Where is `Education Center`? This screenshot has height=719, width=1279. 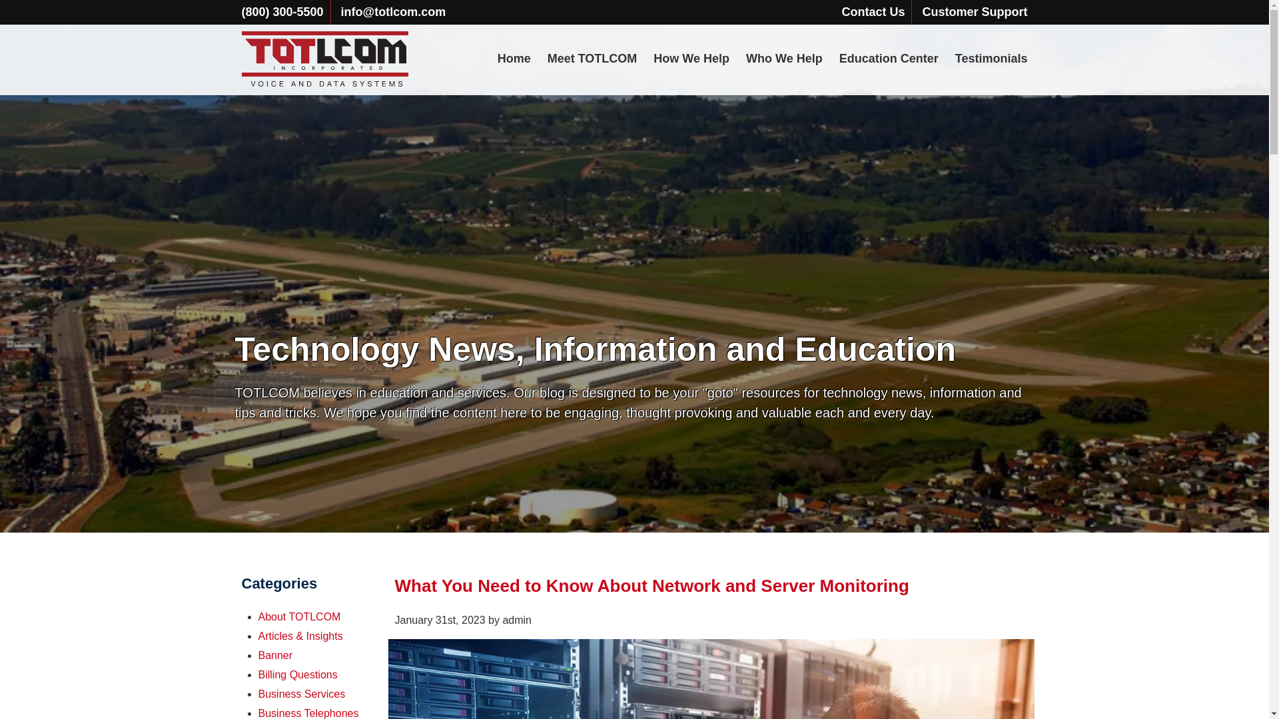 Education Center is located at coordinates (889, 59).